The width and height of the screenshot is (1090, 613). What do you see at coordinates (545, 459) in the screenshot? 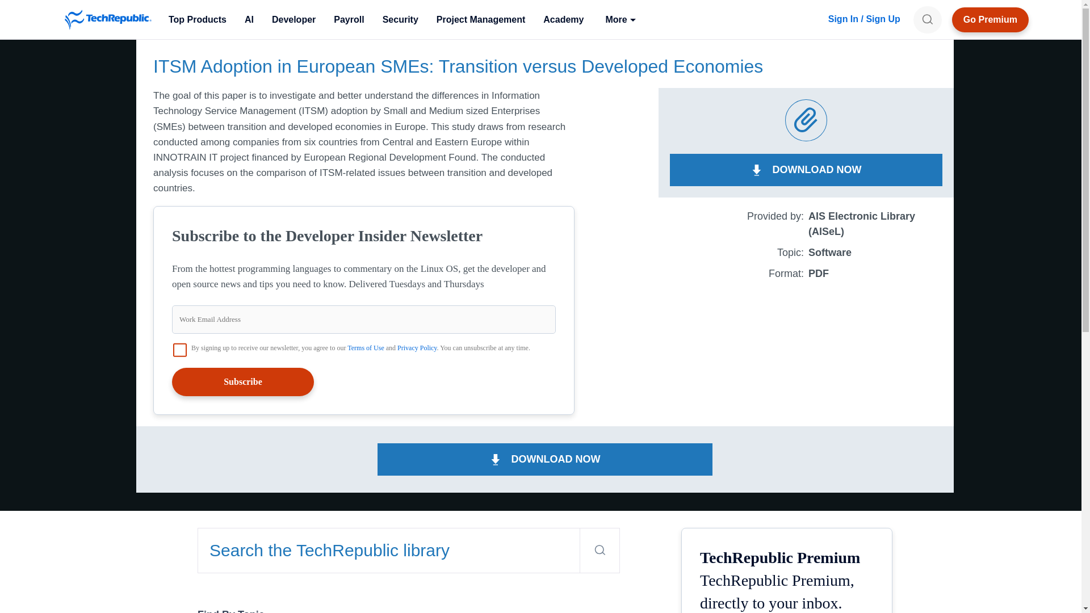
I see `DOWNLOAD NOW` at bounding box center [545, 459].